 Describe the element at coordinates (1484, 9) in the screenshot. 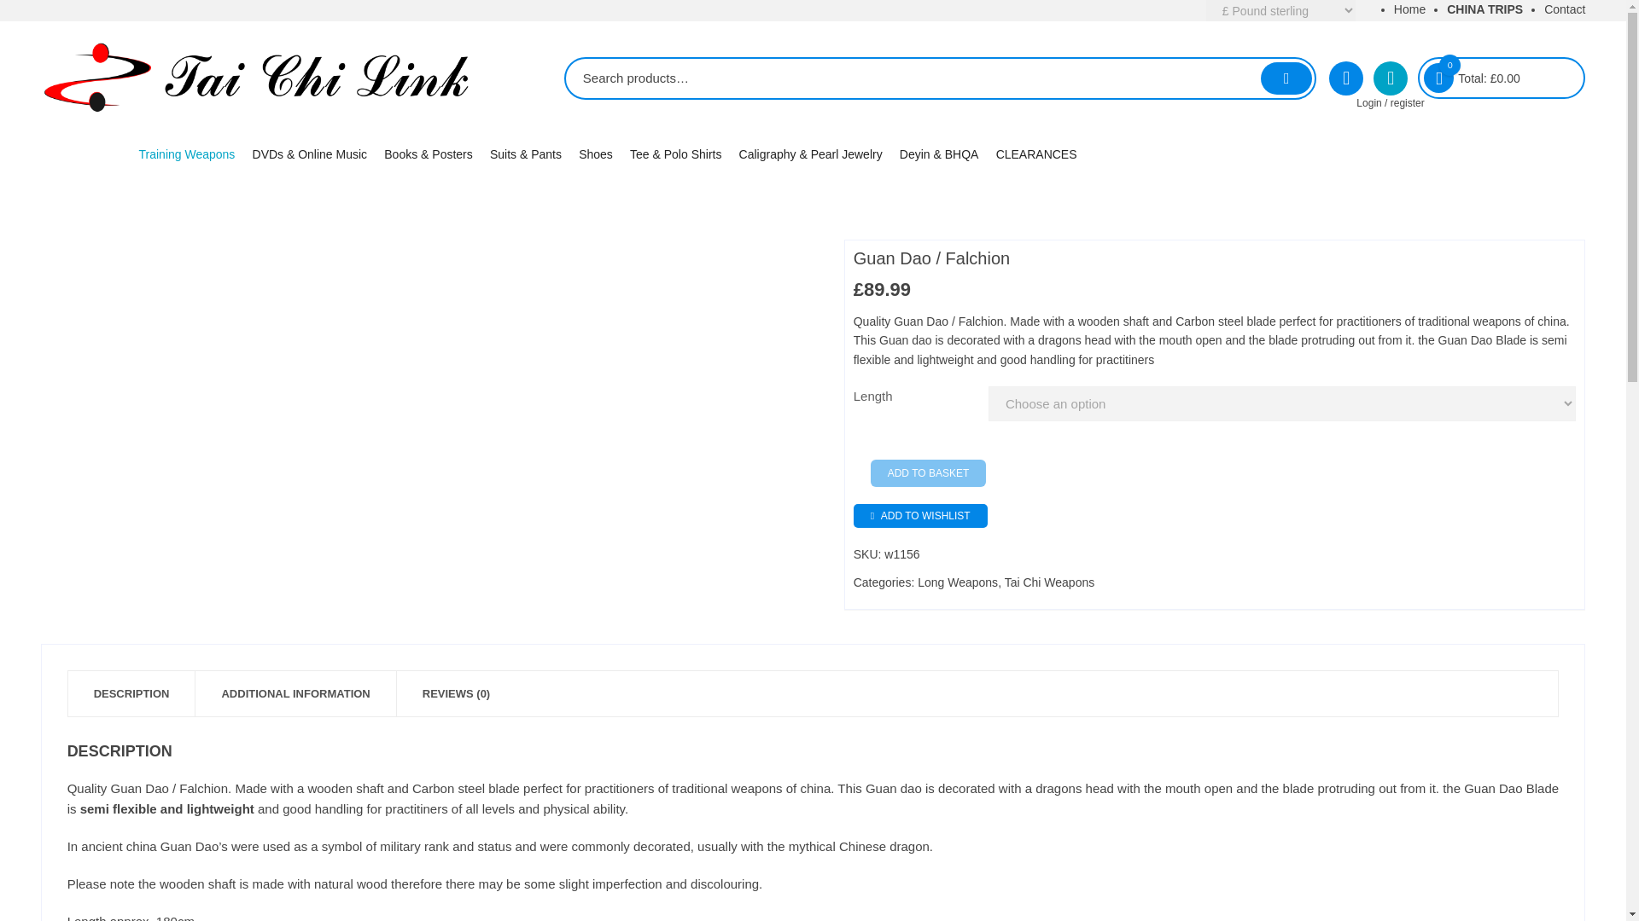

I see `CHINA TRIPS` at that location.